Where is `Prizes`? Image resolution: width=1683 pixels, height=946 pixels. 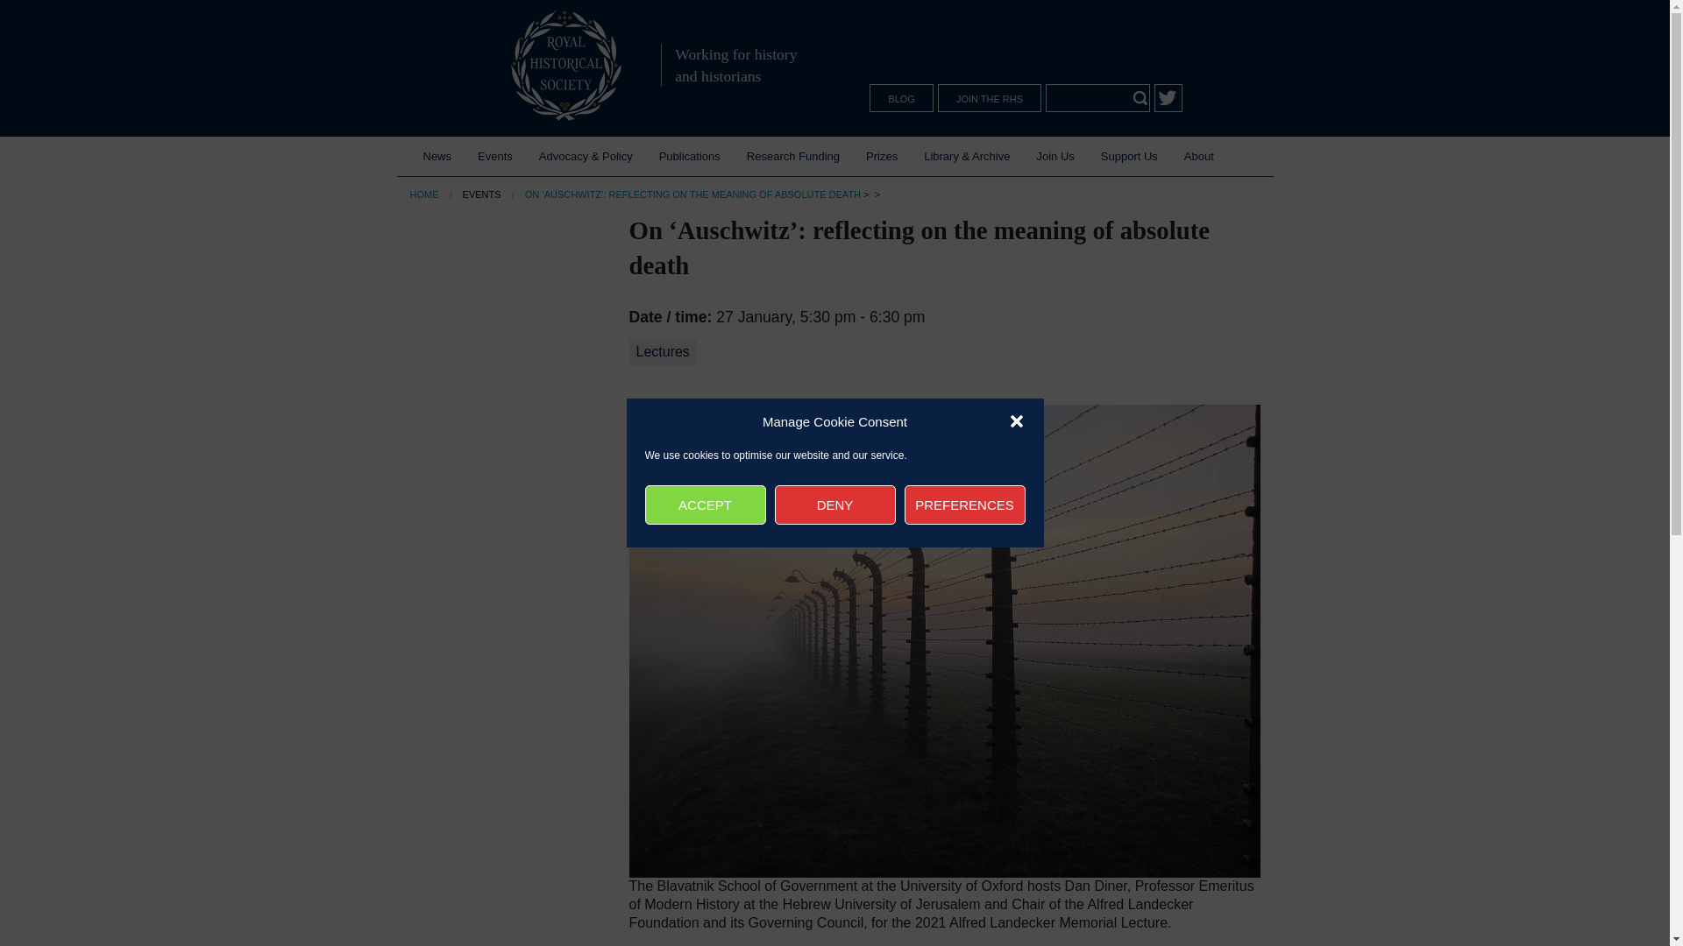
Prizes is located at coordinates (882, 156).